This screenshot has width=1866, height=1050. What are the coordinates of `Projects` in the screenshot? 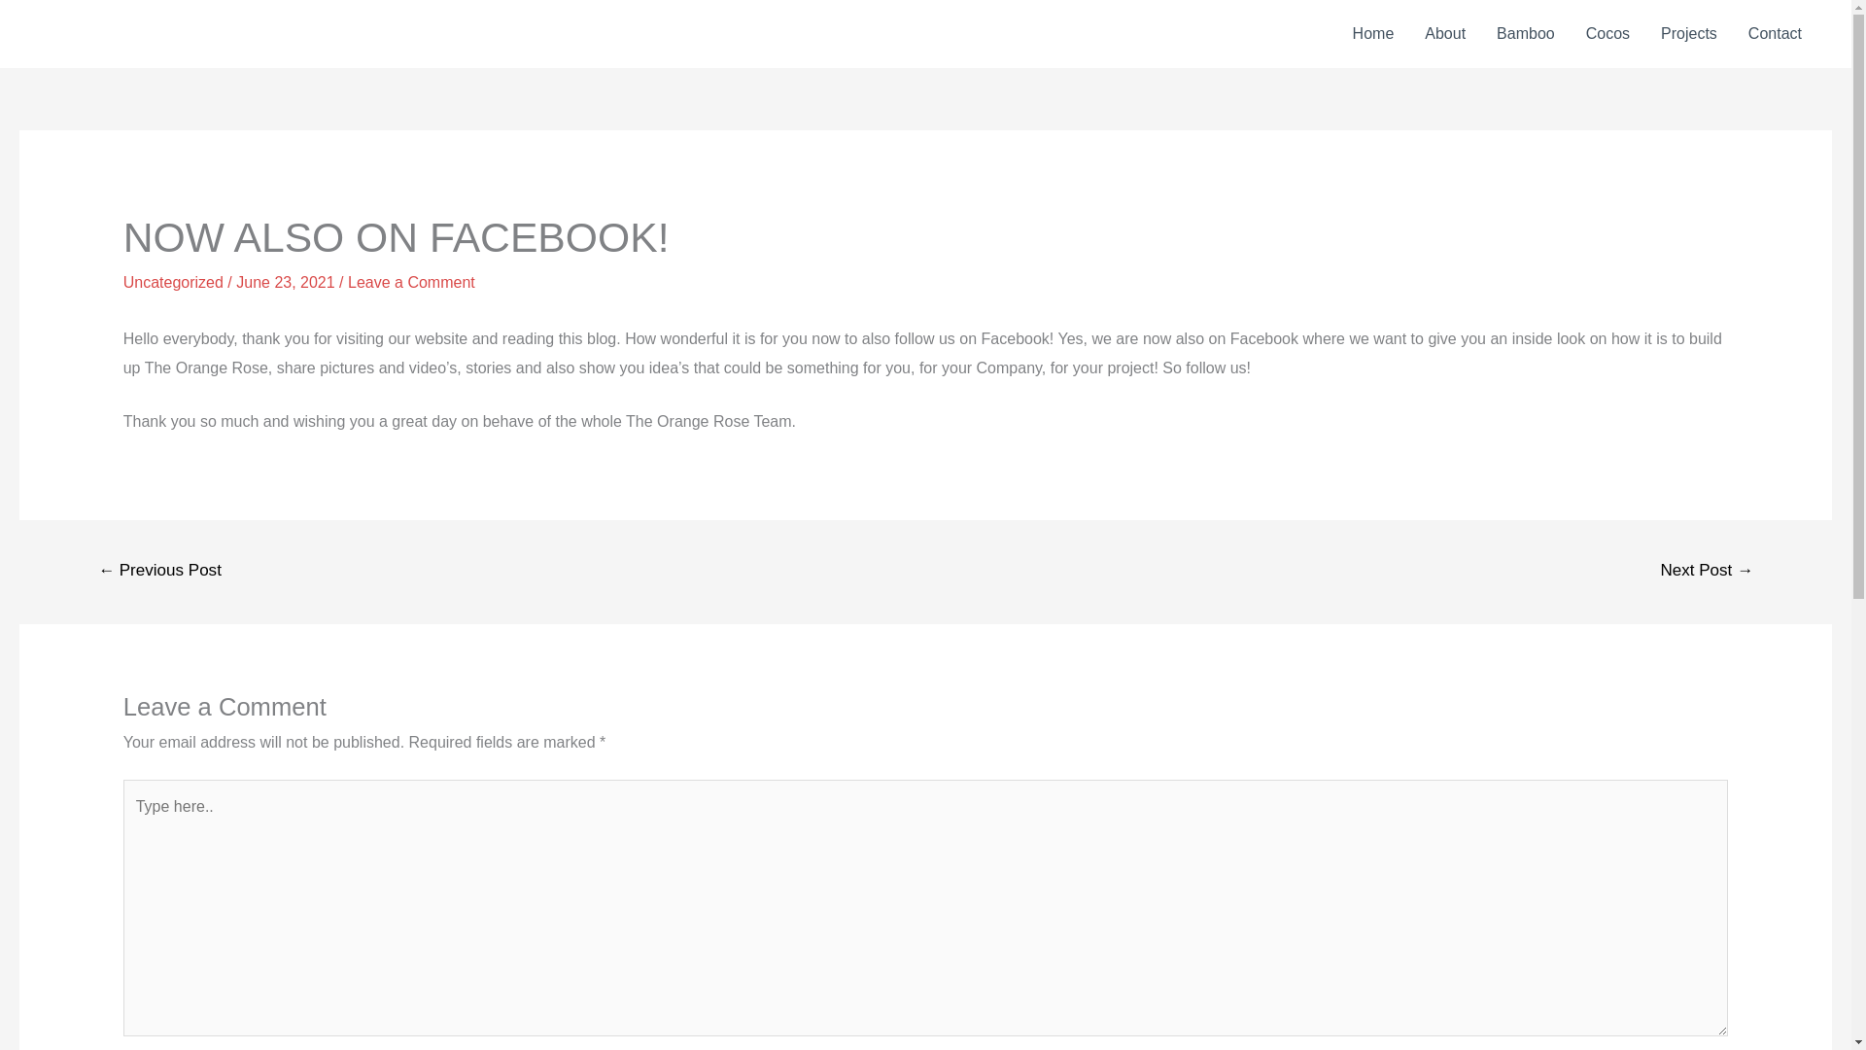 It's located at (1689, 34).